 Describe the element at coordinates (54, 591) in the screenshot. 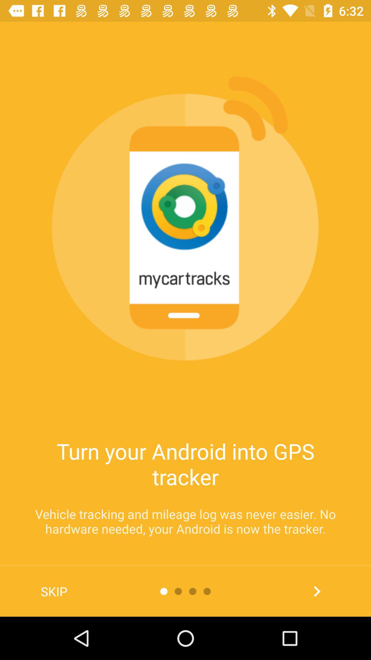

I see `open the skip at the bottom left corner` at that location.